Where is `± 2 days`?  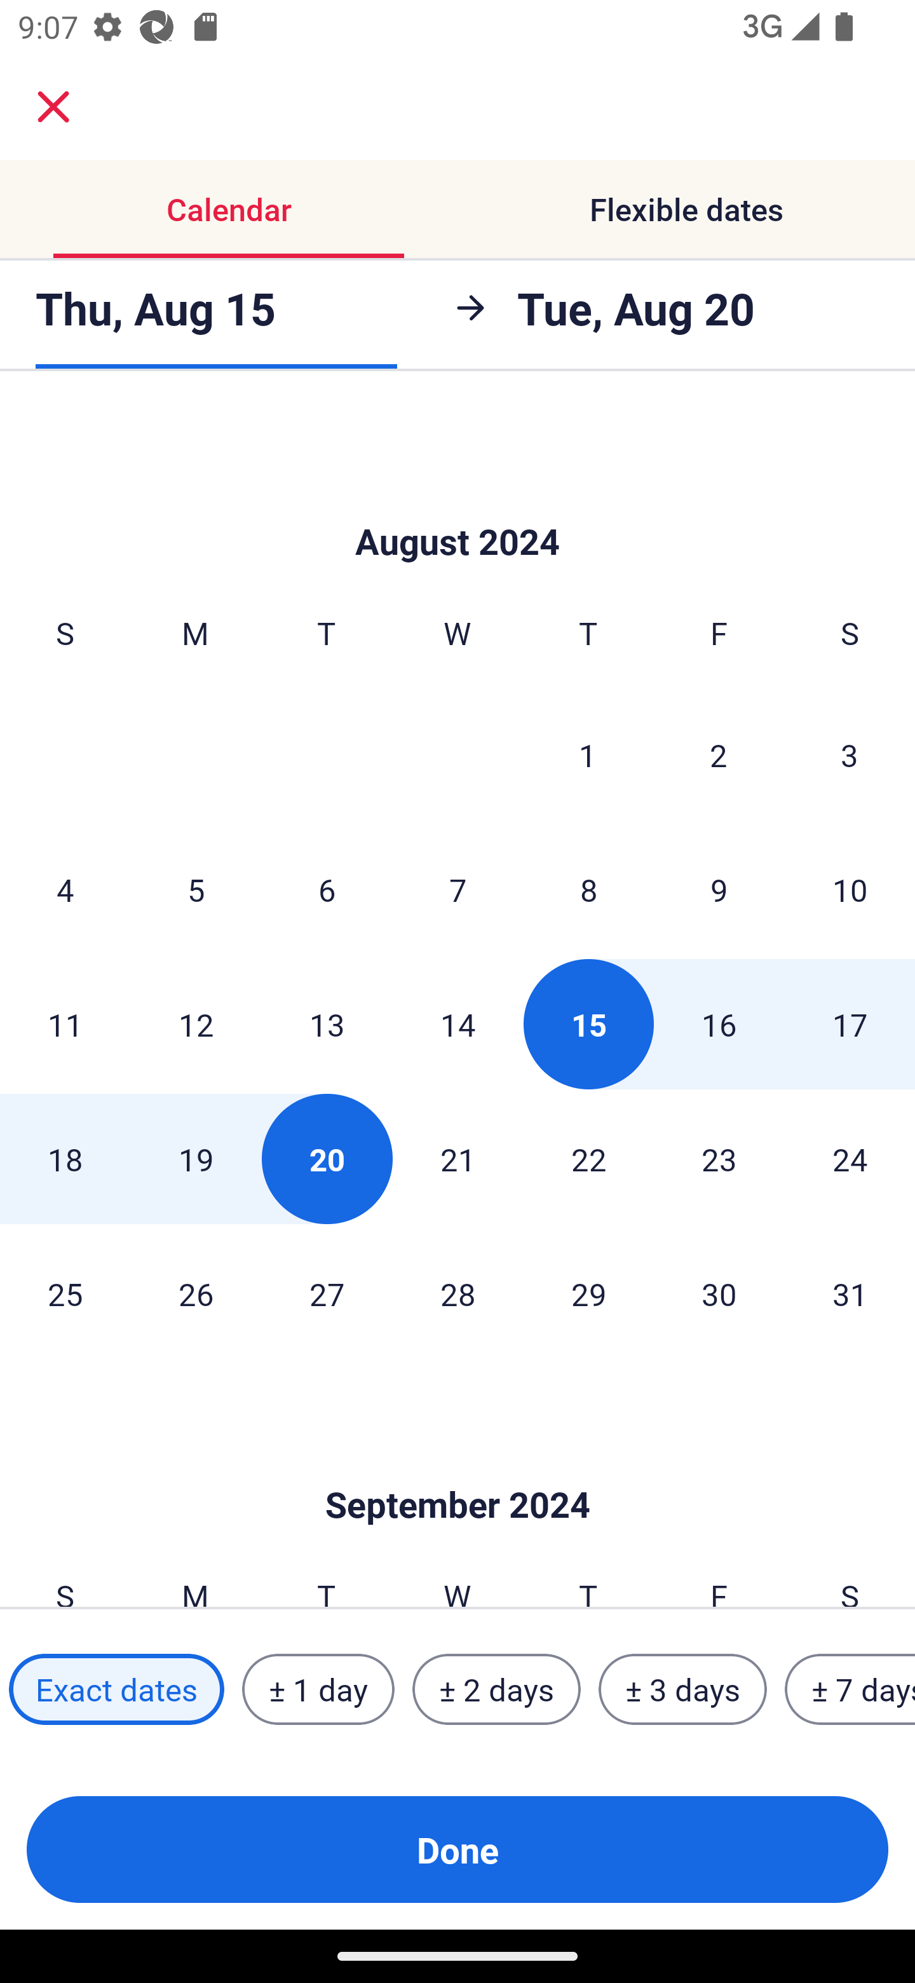 ± 2 days is located at coordinates (497, 1689).